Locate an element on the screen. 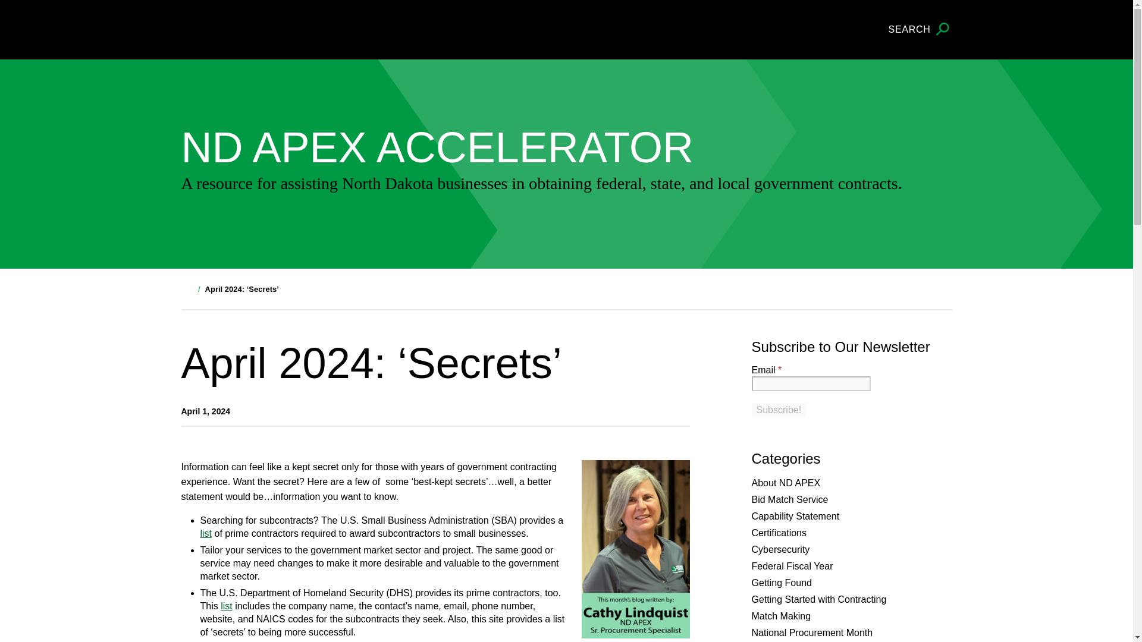  Cybersecurity is located at coordinates (780, 549).